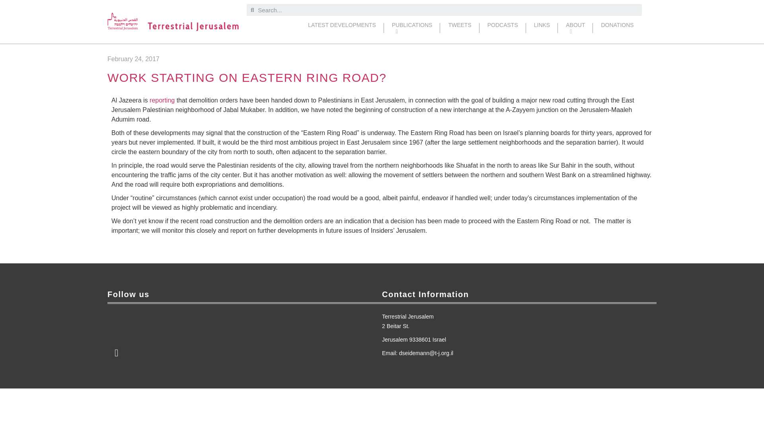  What do you see at coordinates (447, 10) in the screenshot?
I see `Search` at bounding box center [447, 10].